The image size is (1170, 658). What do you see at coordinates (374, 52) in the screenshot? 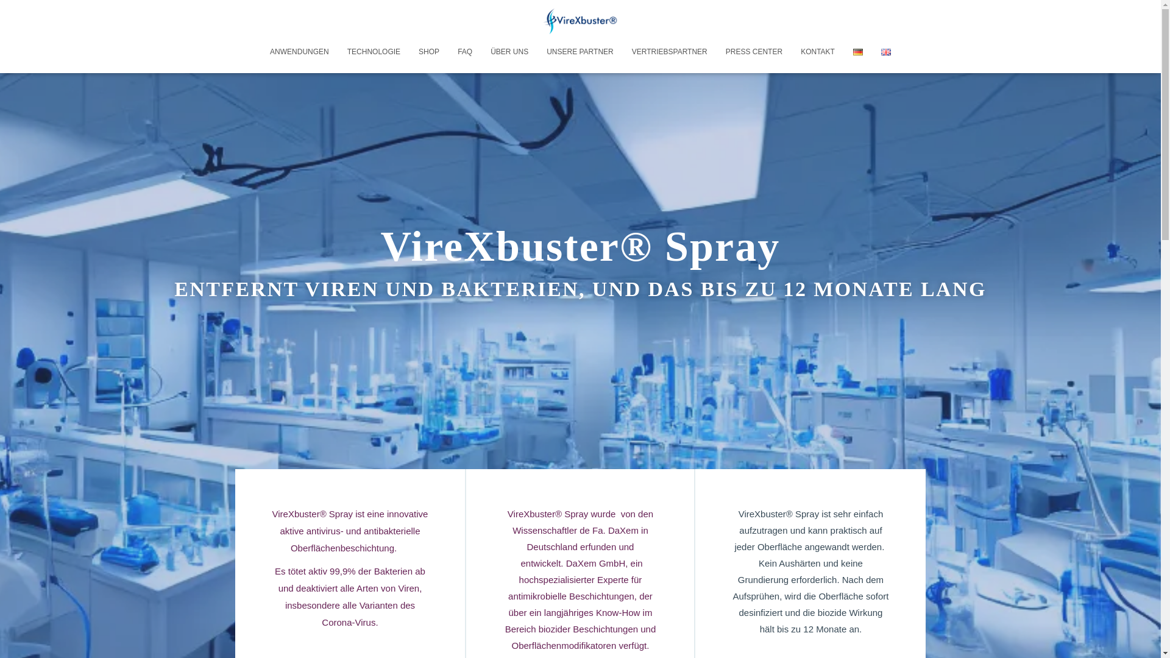
I see `Technologie` at bounding box center [374, 52].